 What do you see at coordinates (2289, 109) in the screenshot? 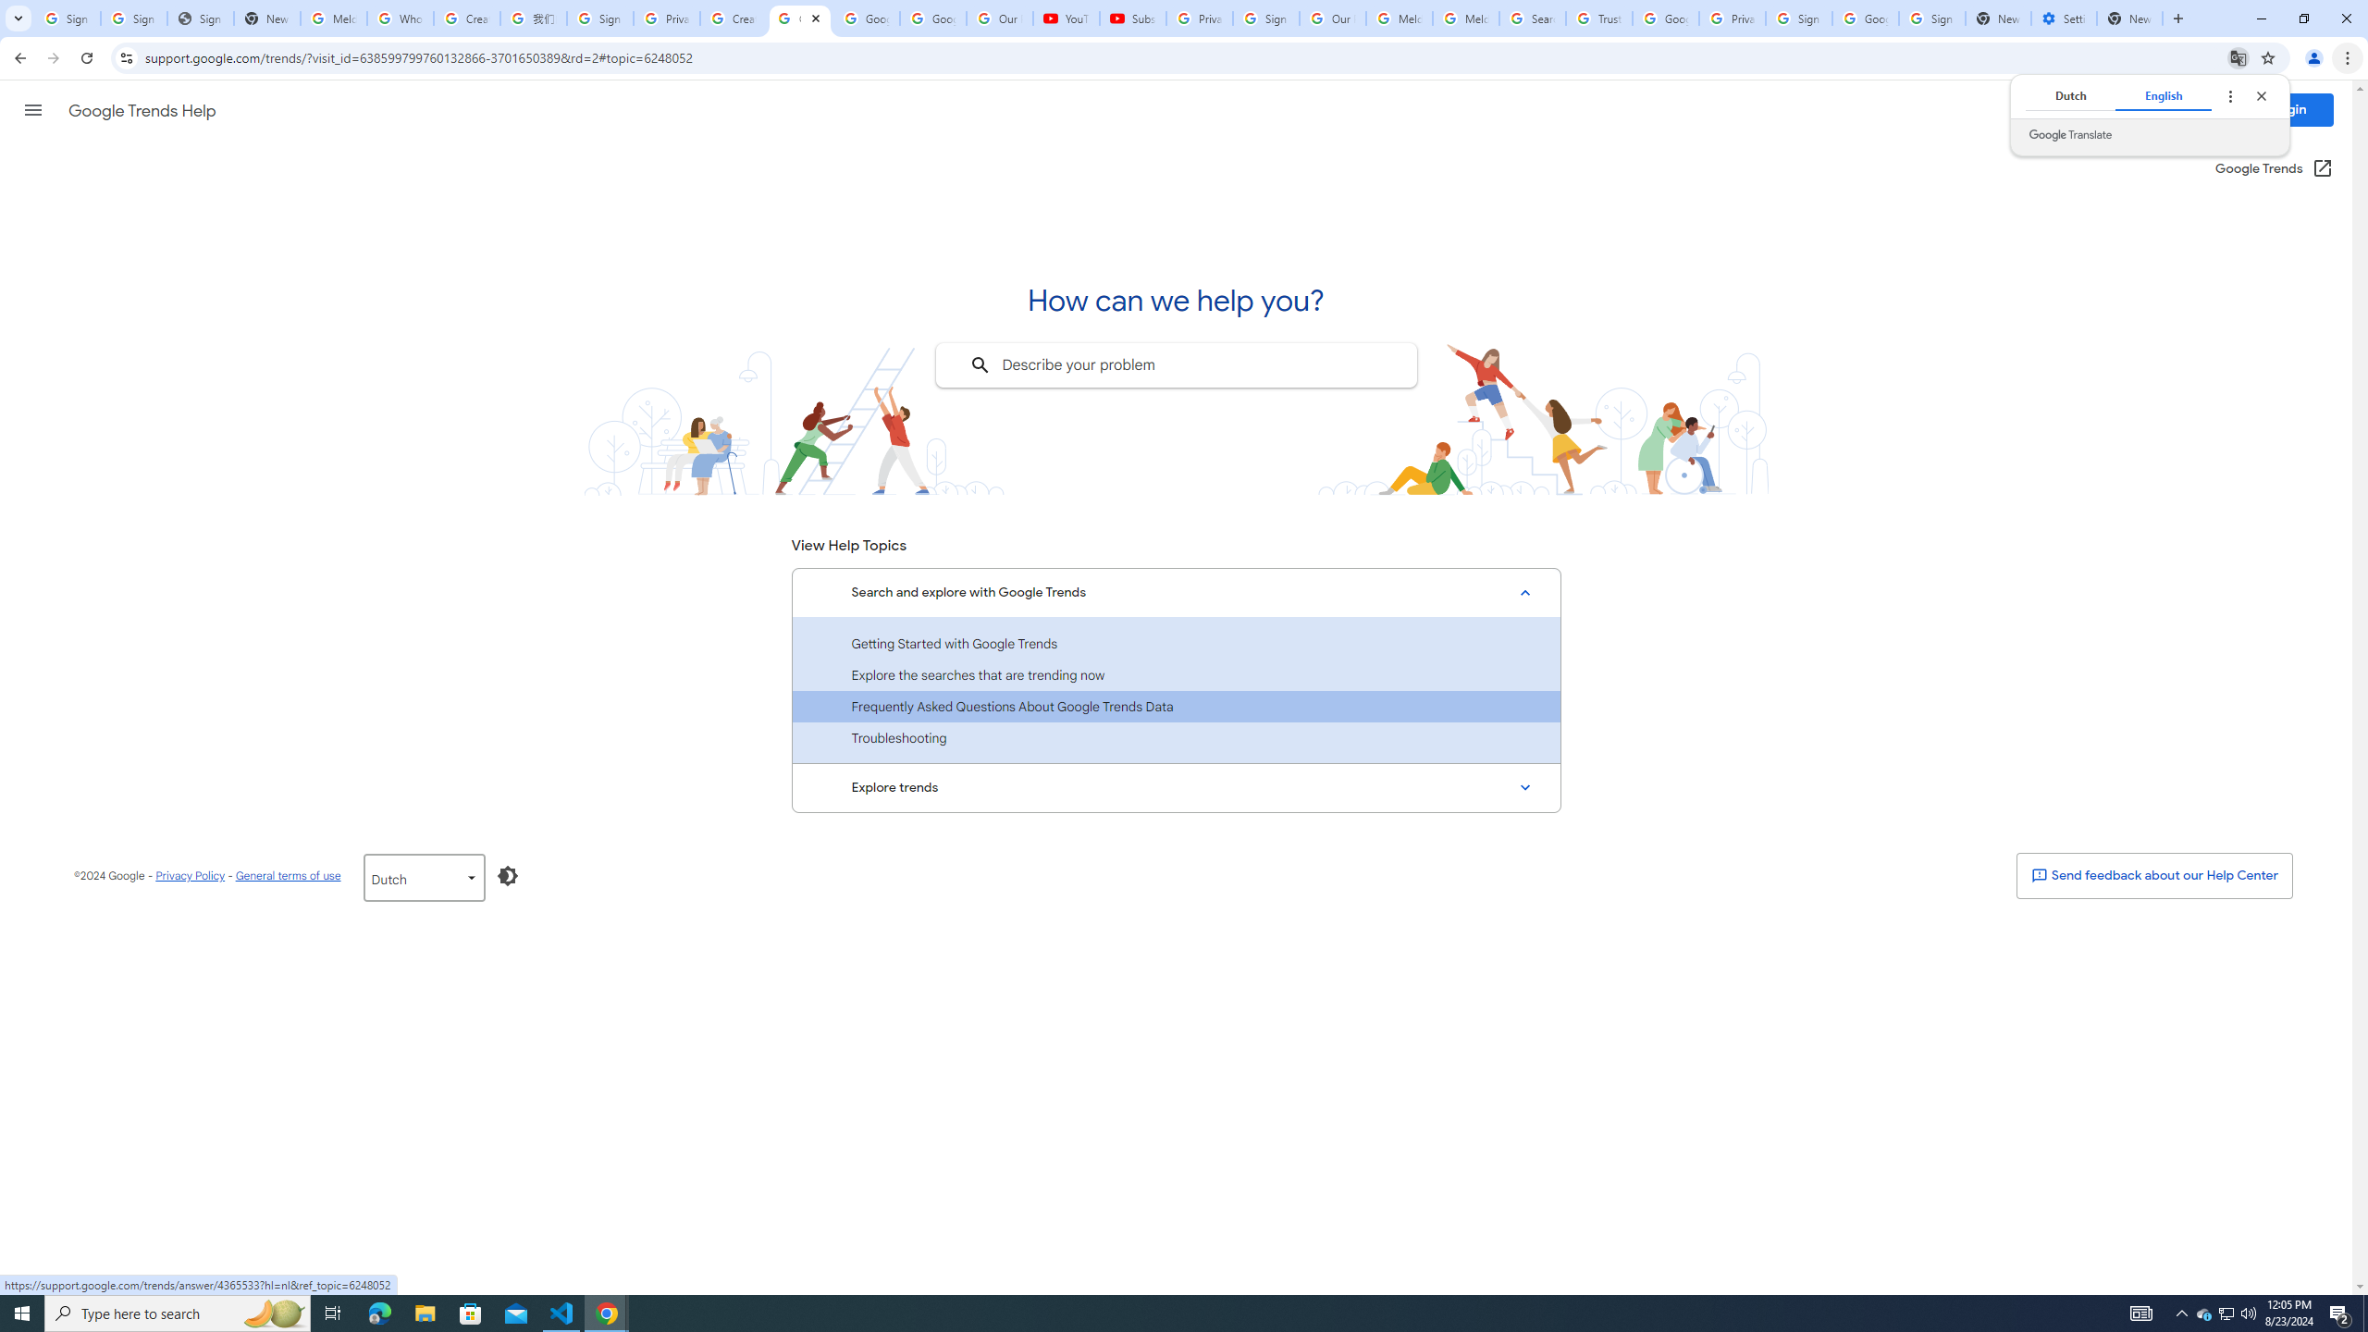
I see `Login` at bounding box center [2289, 109].